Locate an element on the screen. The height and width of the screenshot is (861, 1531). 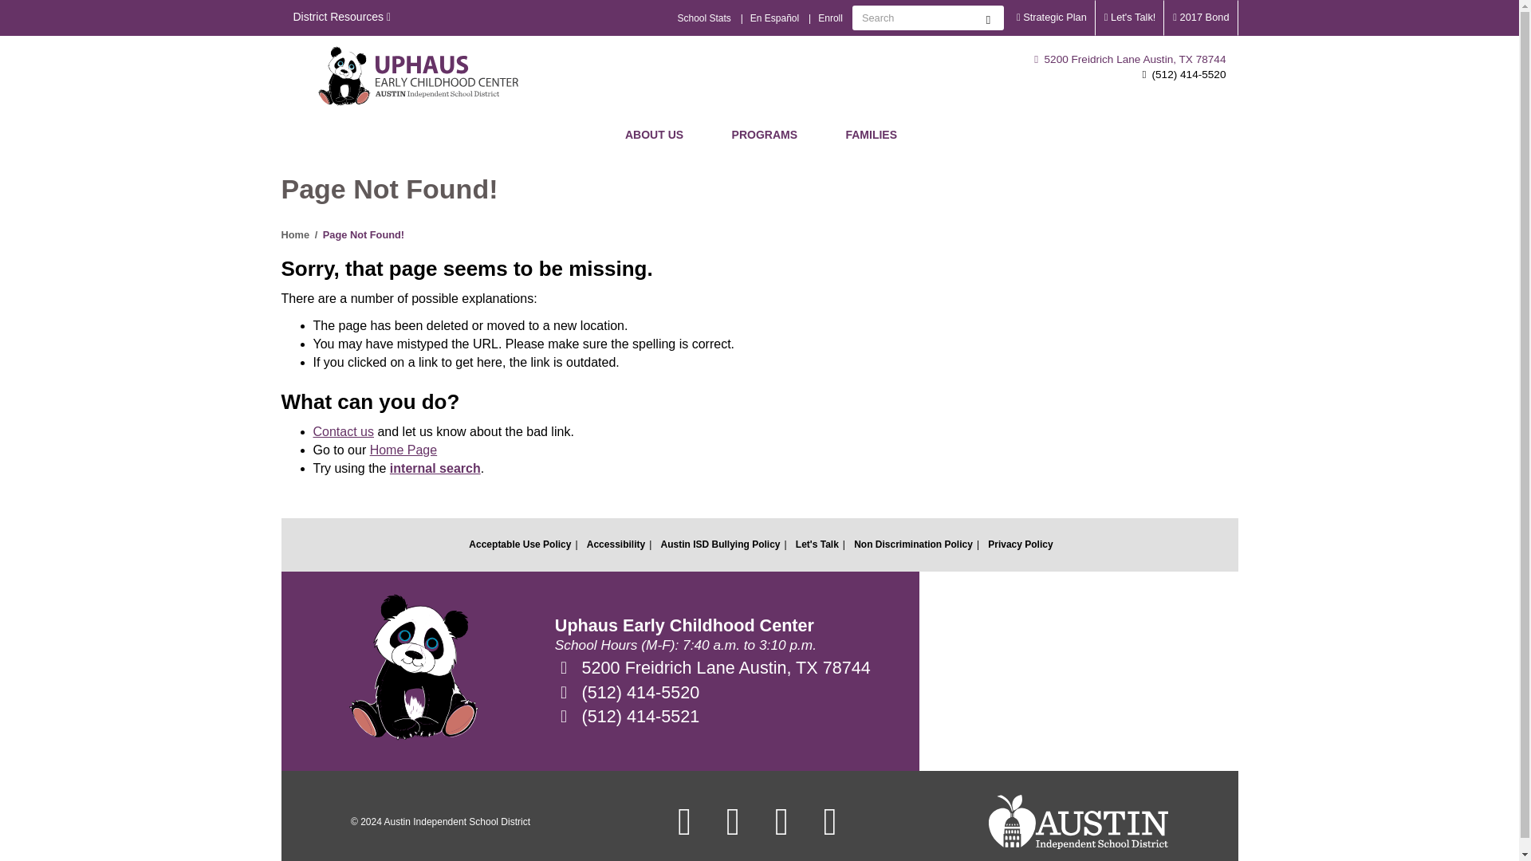
  5200 Freidrich Lane Austin, TX 78744 is located at coordinates (1130, 59).